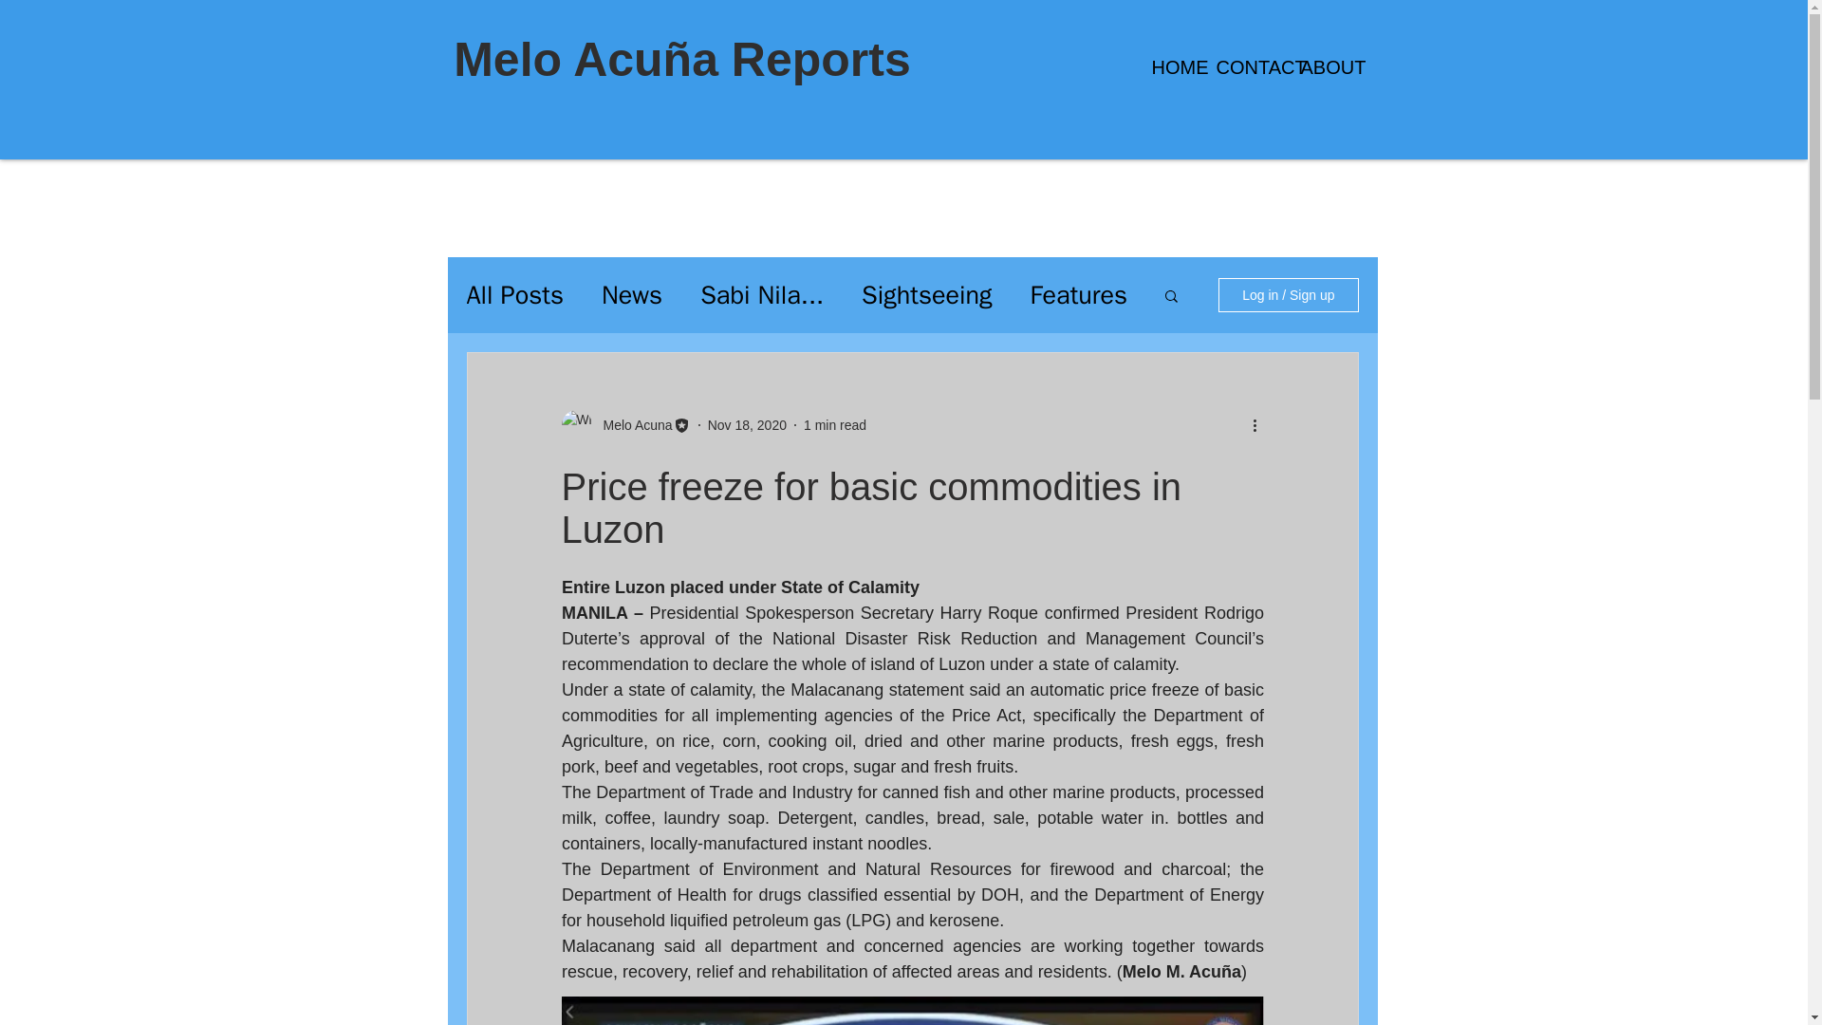 The width and height of the screenshot is (1822, 1025). I want to click on ABOUT, so click(1321, 67).